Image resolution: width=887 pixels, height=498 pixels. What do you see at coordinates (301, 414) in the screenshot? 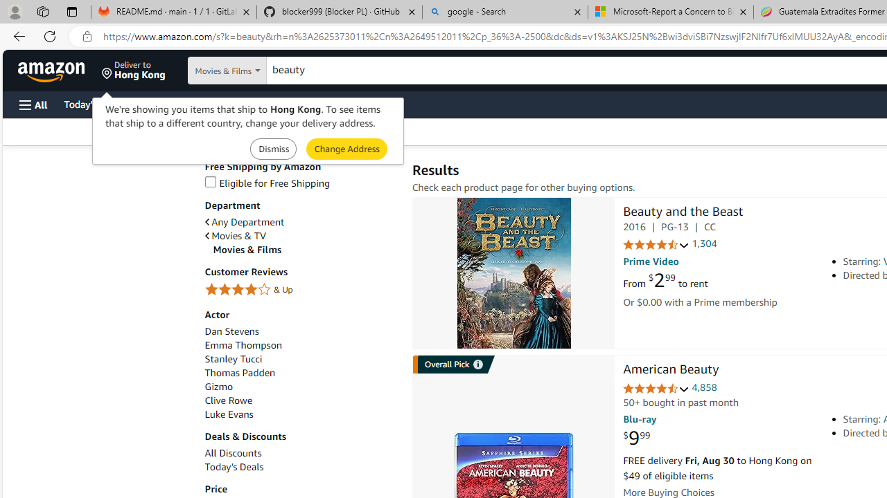
I see `Luke Evans` at bounding box center [301, 414].